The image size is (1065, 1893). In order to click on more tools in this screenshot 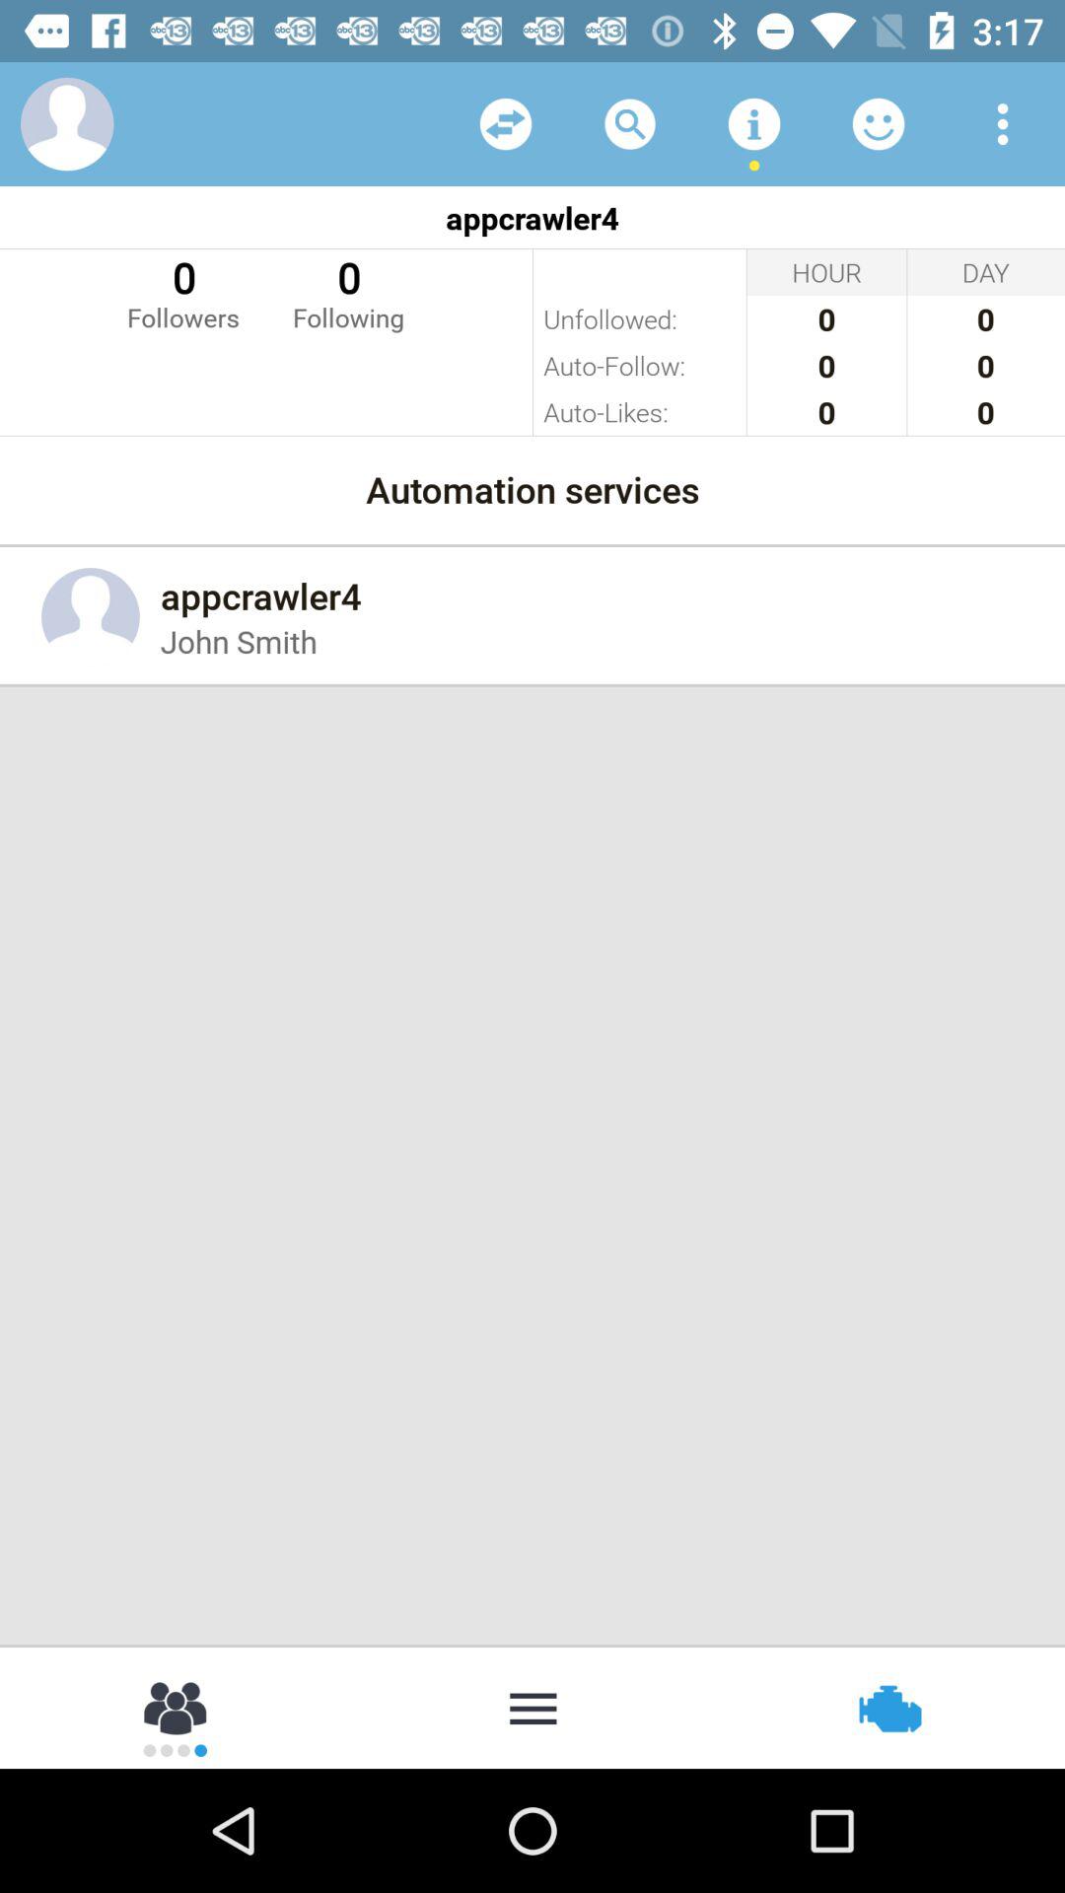, I will do `click(754, 124)`.